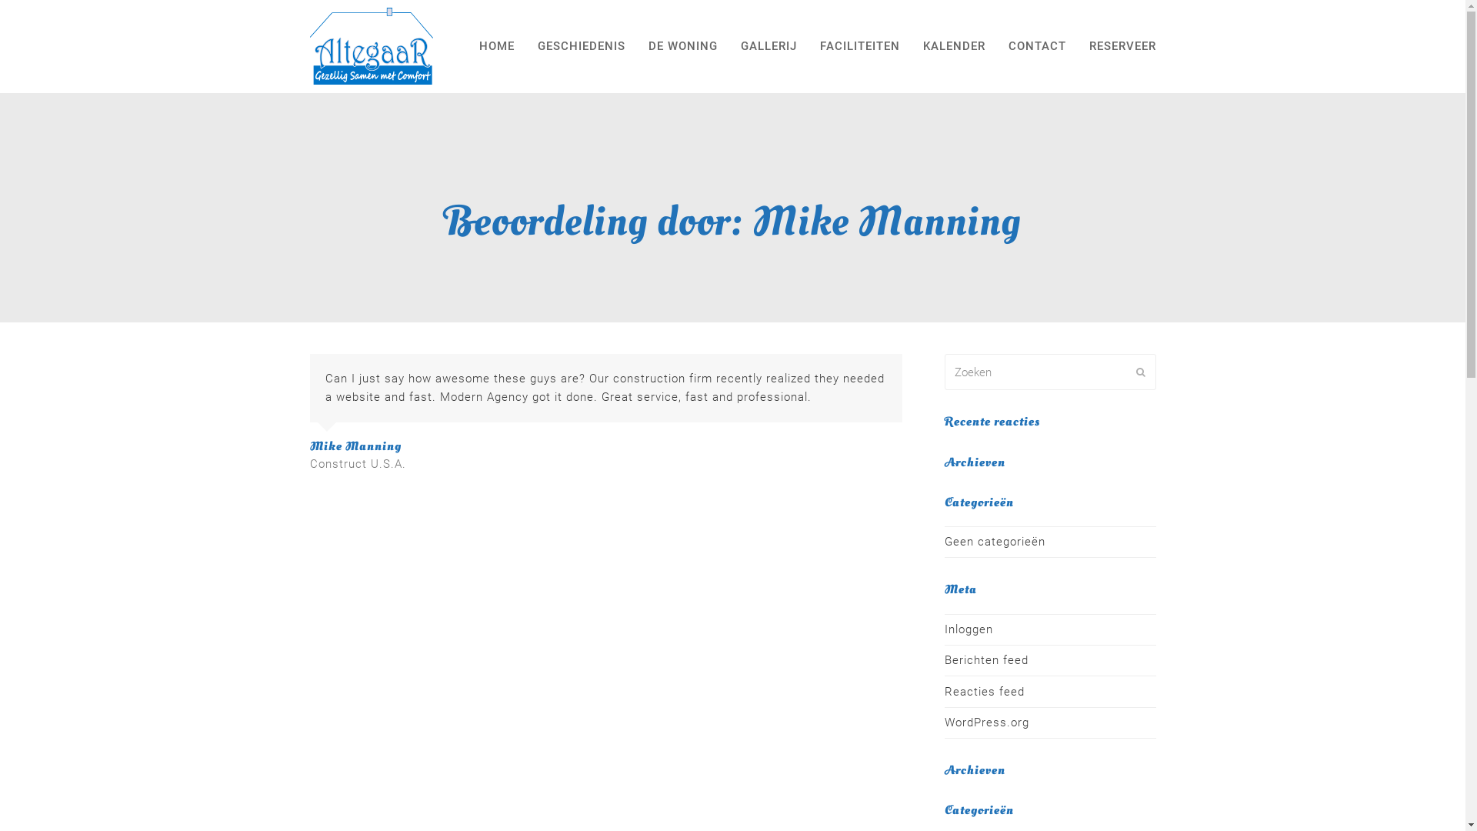 The width and height of the screenshot is (1477, 831). I want to click on Inloggen, so click(969, 629).